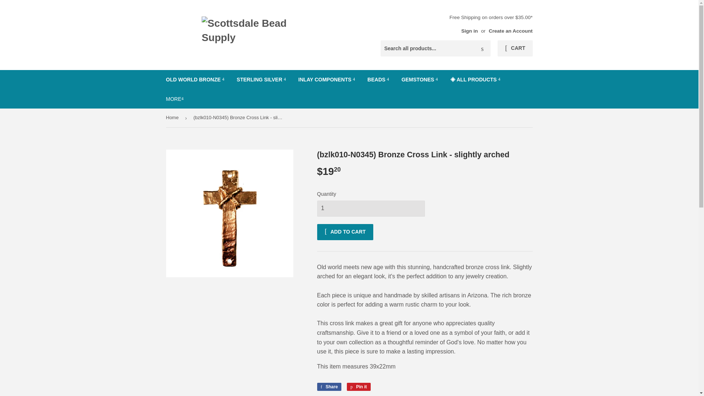  I want to click on Pin on Pinterest, so click(359, 386).